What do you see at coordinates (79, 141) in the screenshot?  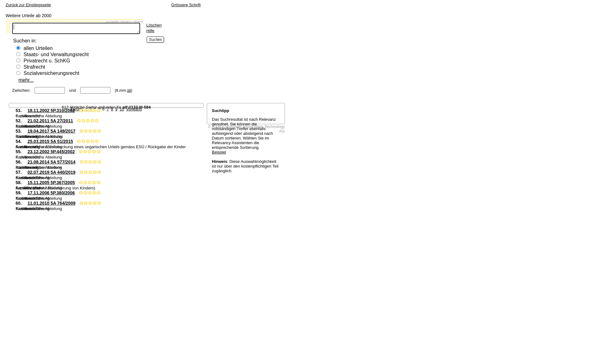 I see `Relevanz 93%` at bounding box center [79, 141].